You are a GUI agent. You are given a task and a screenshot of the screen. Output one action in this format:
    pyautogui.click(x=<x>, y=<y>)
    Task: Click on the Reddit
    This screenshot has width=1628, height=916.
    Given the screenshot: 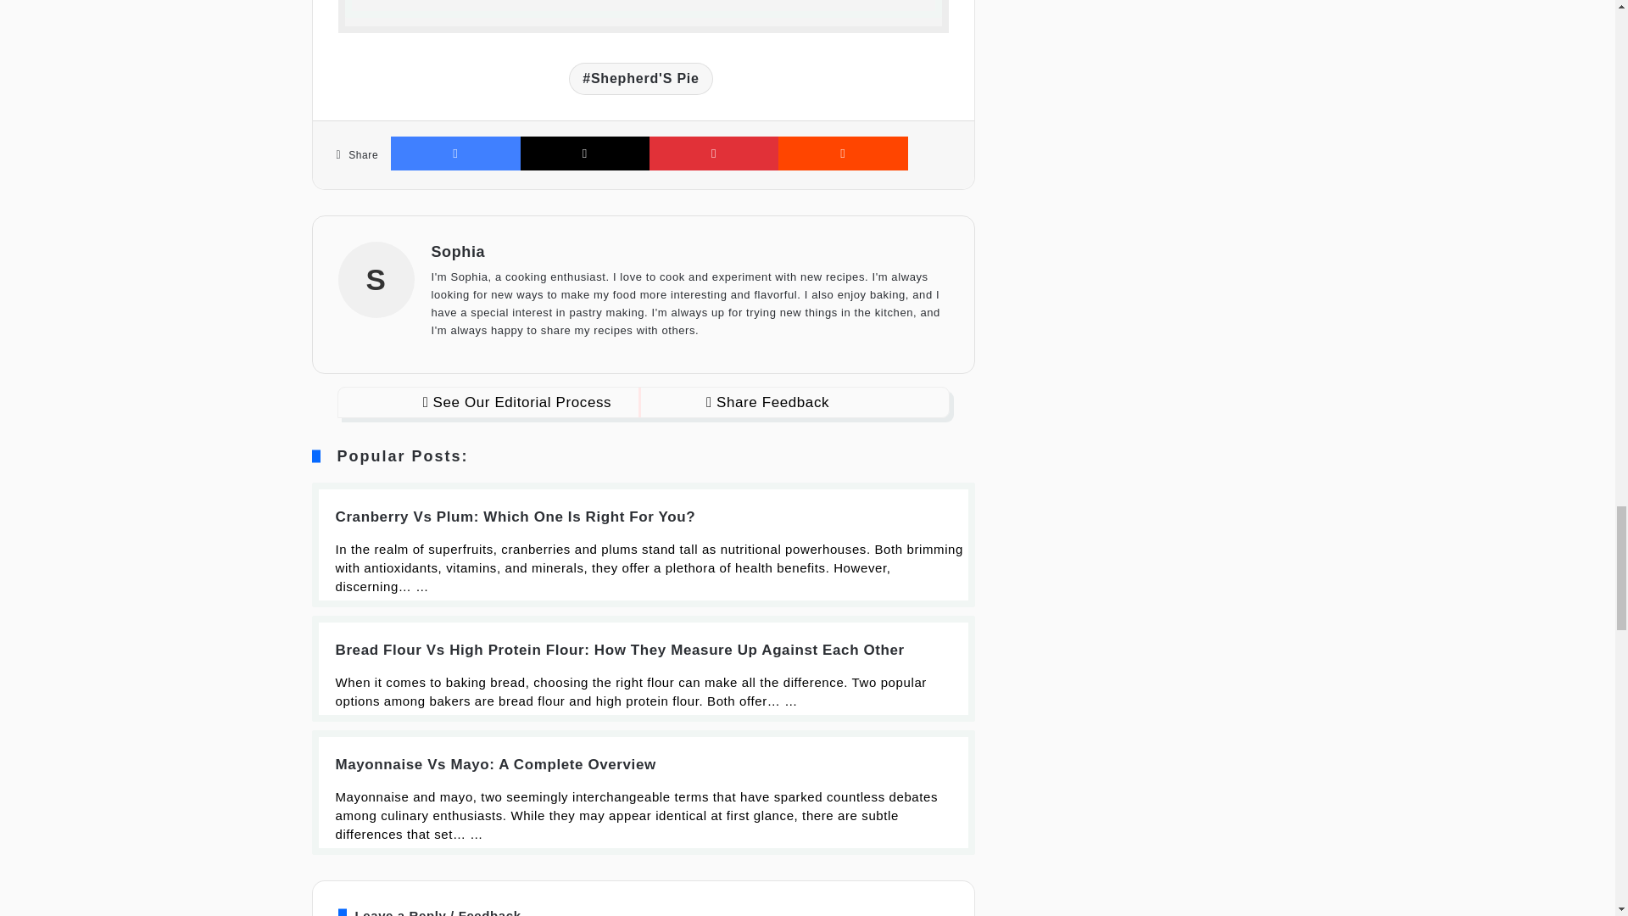 What is the action you would take?
    pyautogui.click(x=842, y=153)
    